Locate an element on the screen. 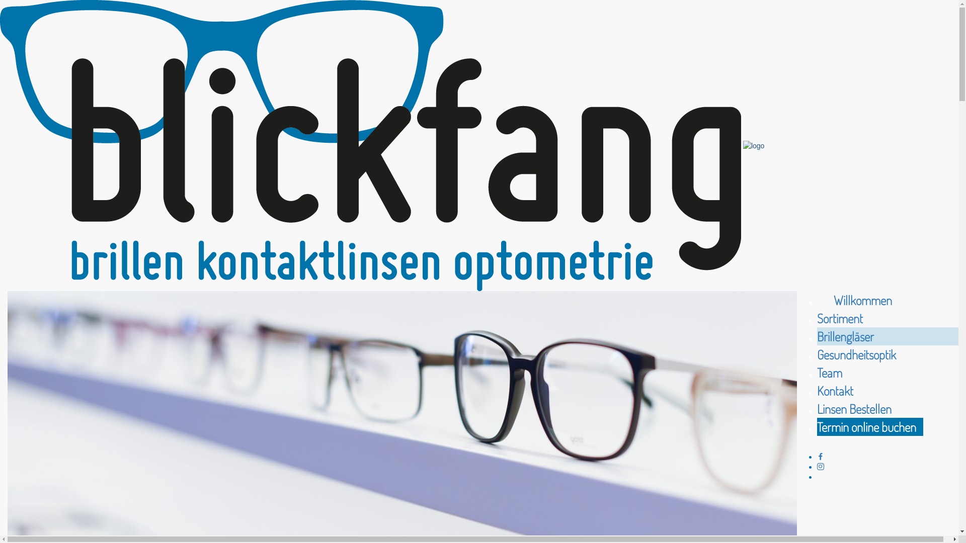  Kontakt is located at coordinates (835, 391).